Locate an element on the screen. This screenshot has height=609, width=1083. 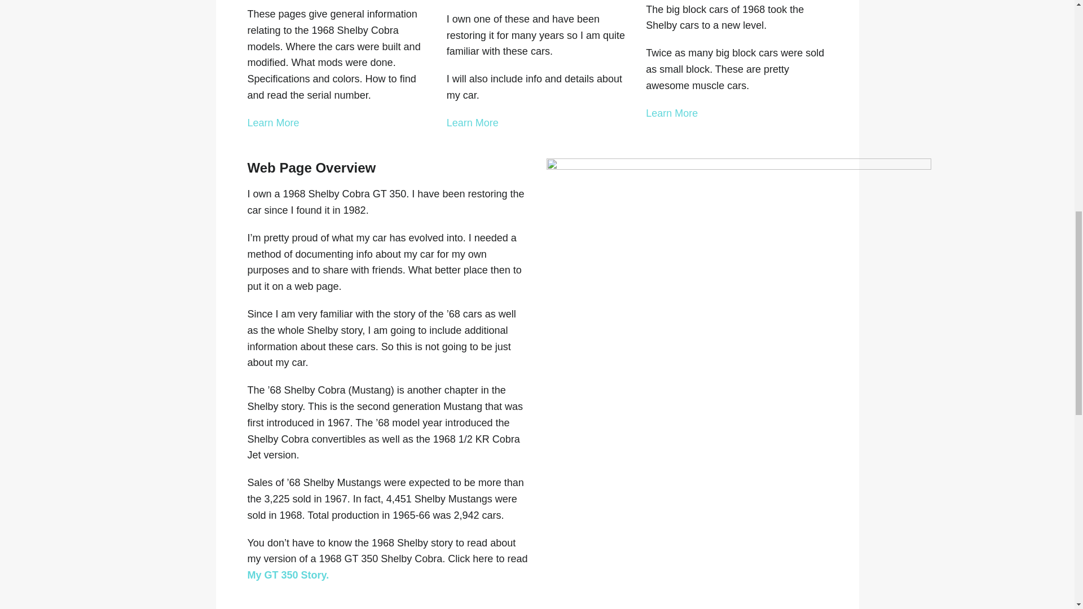
Learn More is located at coordinates (272, 123).